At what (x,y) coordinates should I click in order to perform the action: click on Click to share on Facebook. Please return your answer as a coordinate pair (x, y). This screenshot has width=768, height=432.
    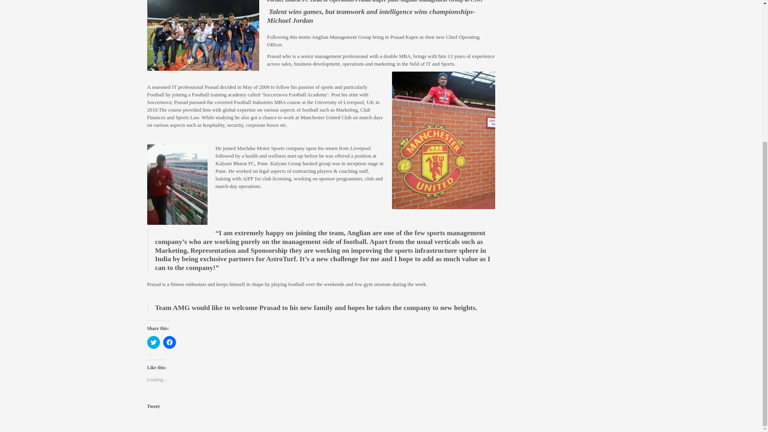
    Looking at the image, I should click on (169, 342).